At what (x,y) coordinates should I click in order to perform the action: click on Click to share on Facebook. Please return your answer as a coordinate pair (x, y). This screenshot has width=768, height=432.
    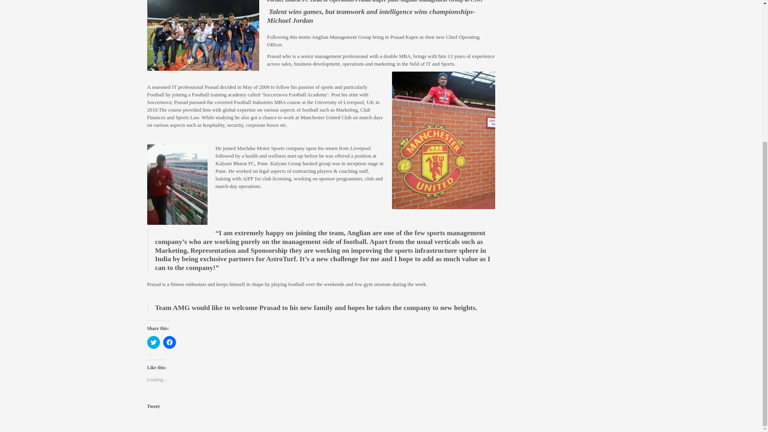
    Looking at the image, I should click on (169, 342).